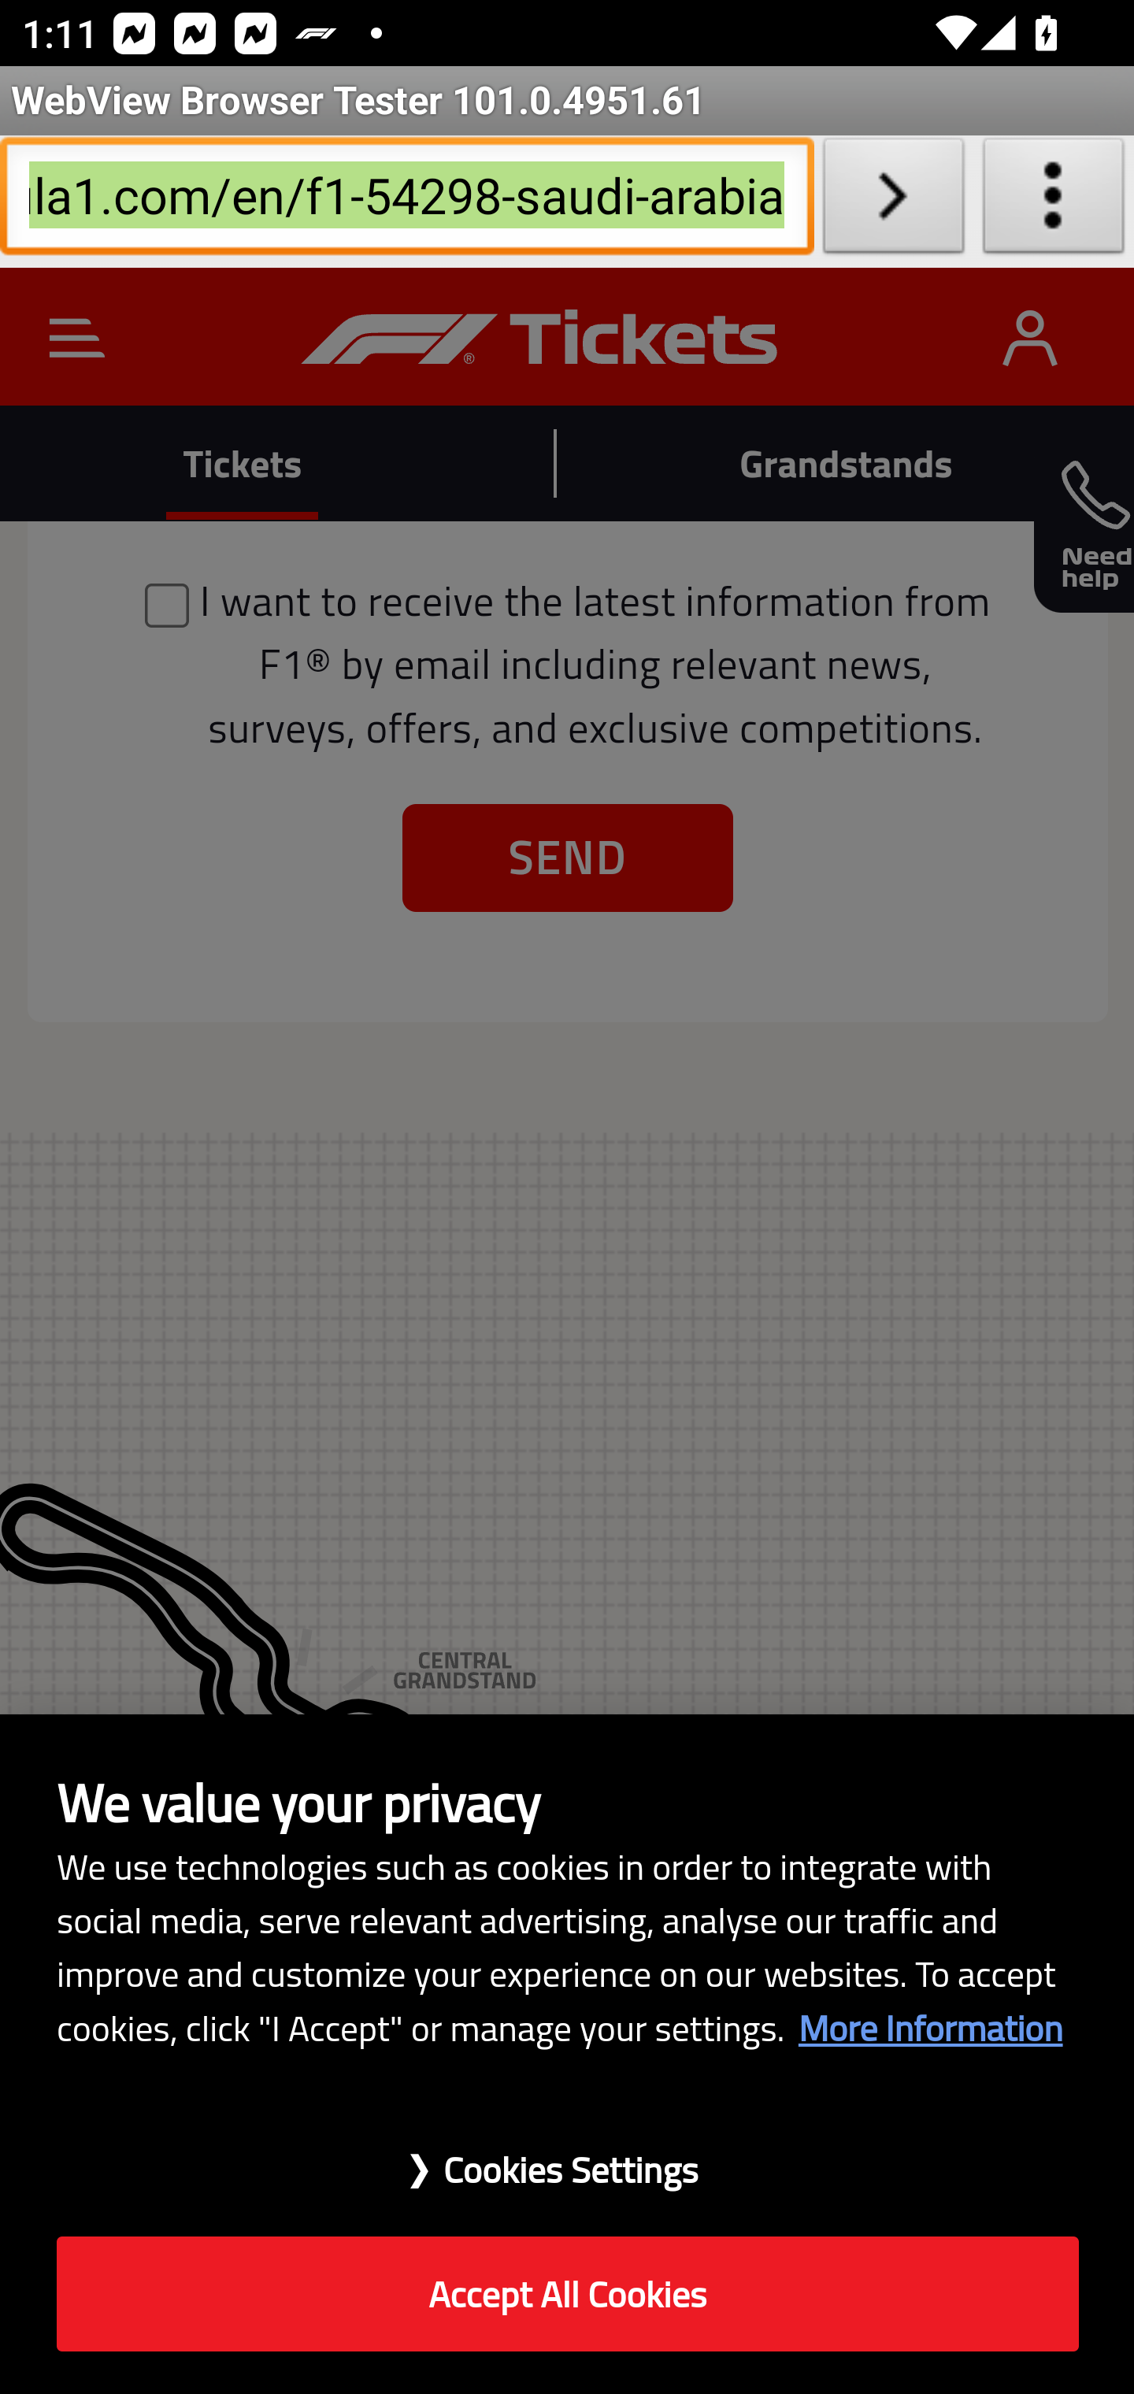  What do you see at coordinates (893, 202) in the screenshot?
I see `Load URL` at bounding box center [893, 202].